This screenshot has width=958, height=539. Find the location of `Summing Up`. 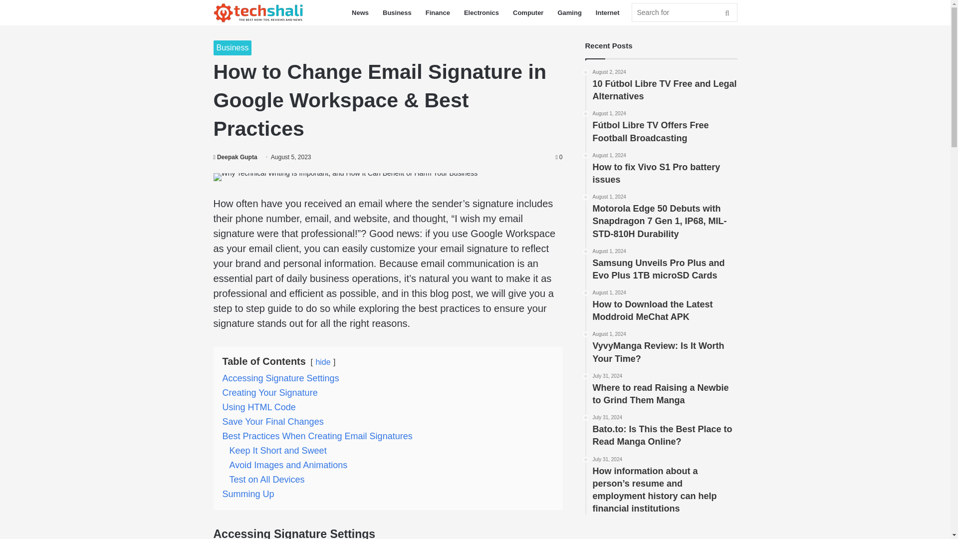

Summing Up is located at coordinates (248, 494).